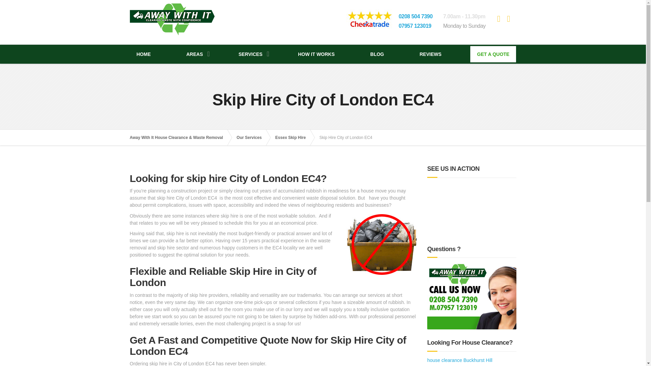 This screenshot has width=651, height=366. What do you see at coordinates (316, 54) in the screenshot?
I see `HOW IT WORKS` at bounding box center [316, 54].